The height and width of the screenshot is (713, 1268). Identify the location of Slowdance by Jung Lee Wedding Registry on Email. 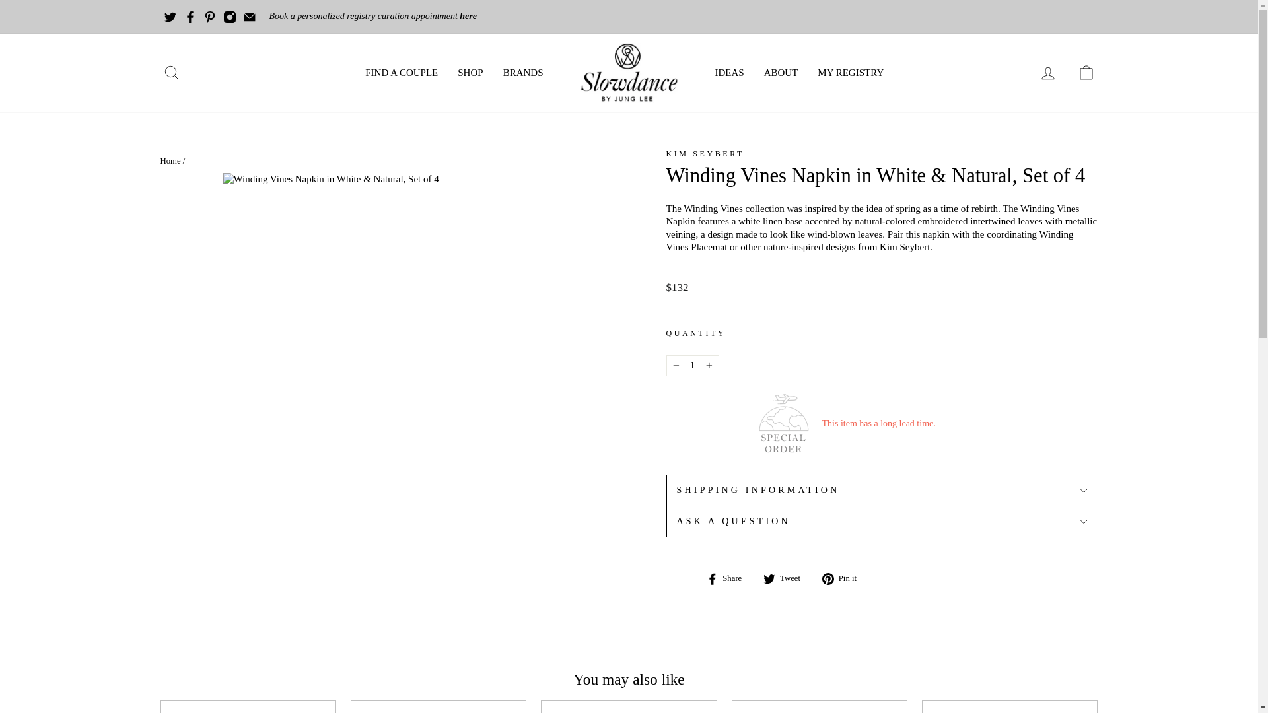
(250, 16).